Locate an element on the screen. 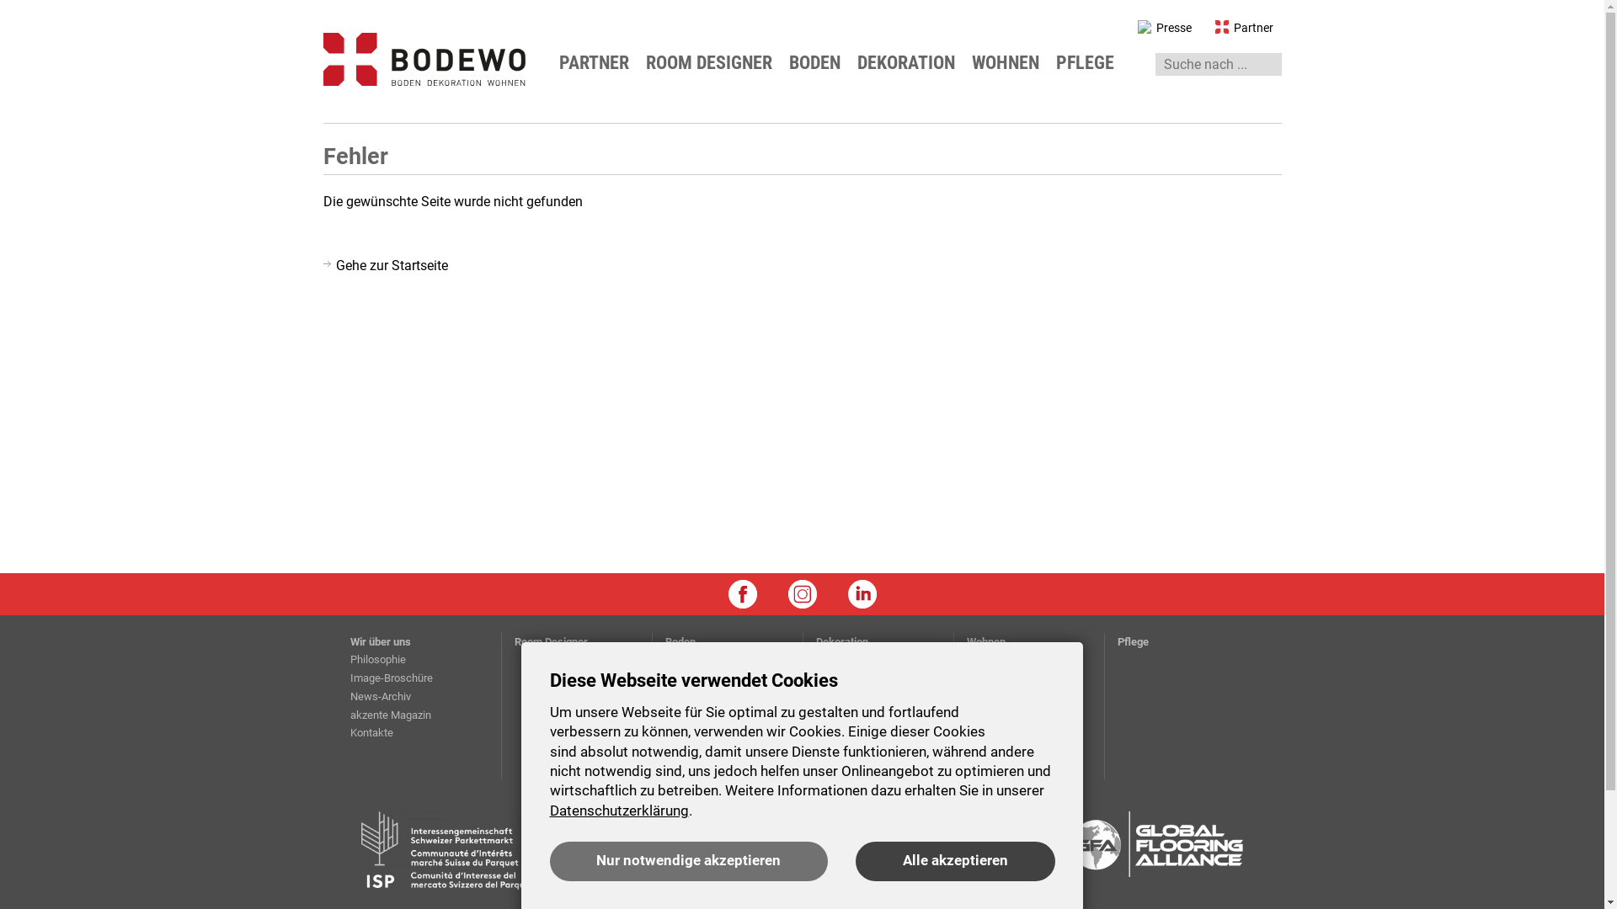 The width and height of the screenshot is (1617, 909). Nur notwendige akzeptieren is located at coordinates (688, 862).